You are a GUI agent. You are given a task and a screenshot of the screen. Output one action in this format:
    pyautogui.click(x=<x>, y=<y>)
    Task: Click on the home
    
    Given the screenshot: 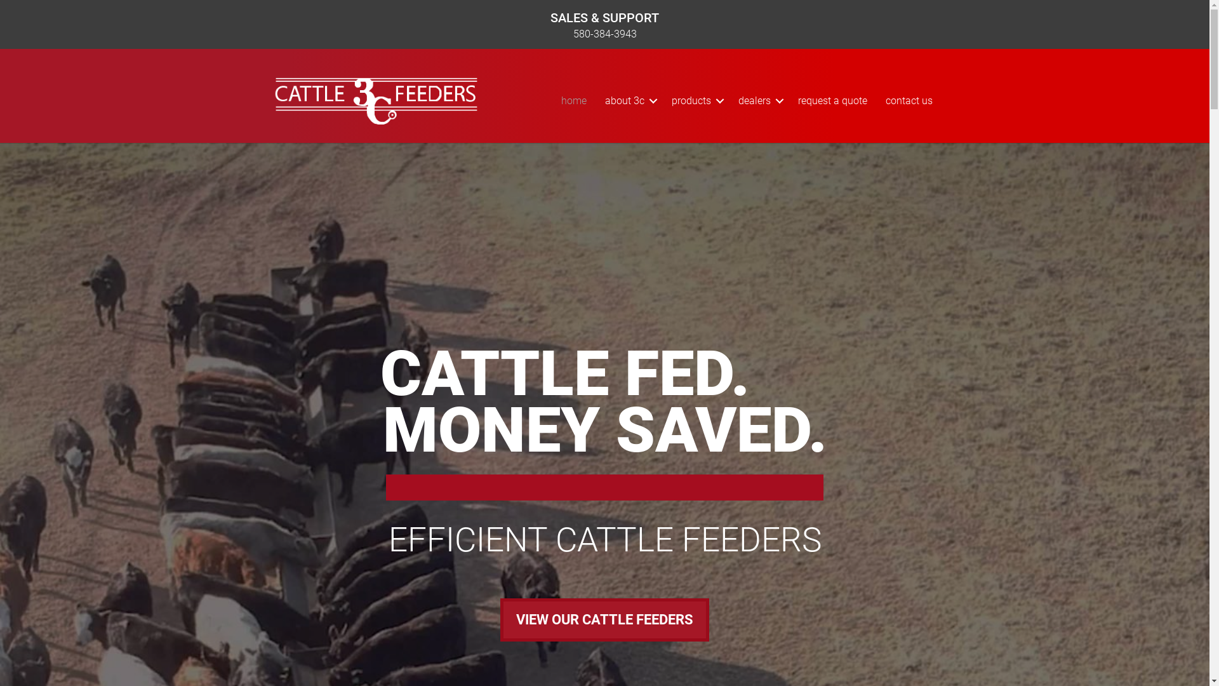 What is the action you would take?
    pyautogui.click(x=574, y=100)
    